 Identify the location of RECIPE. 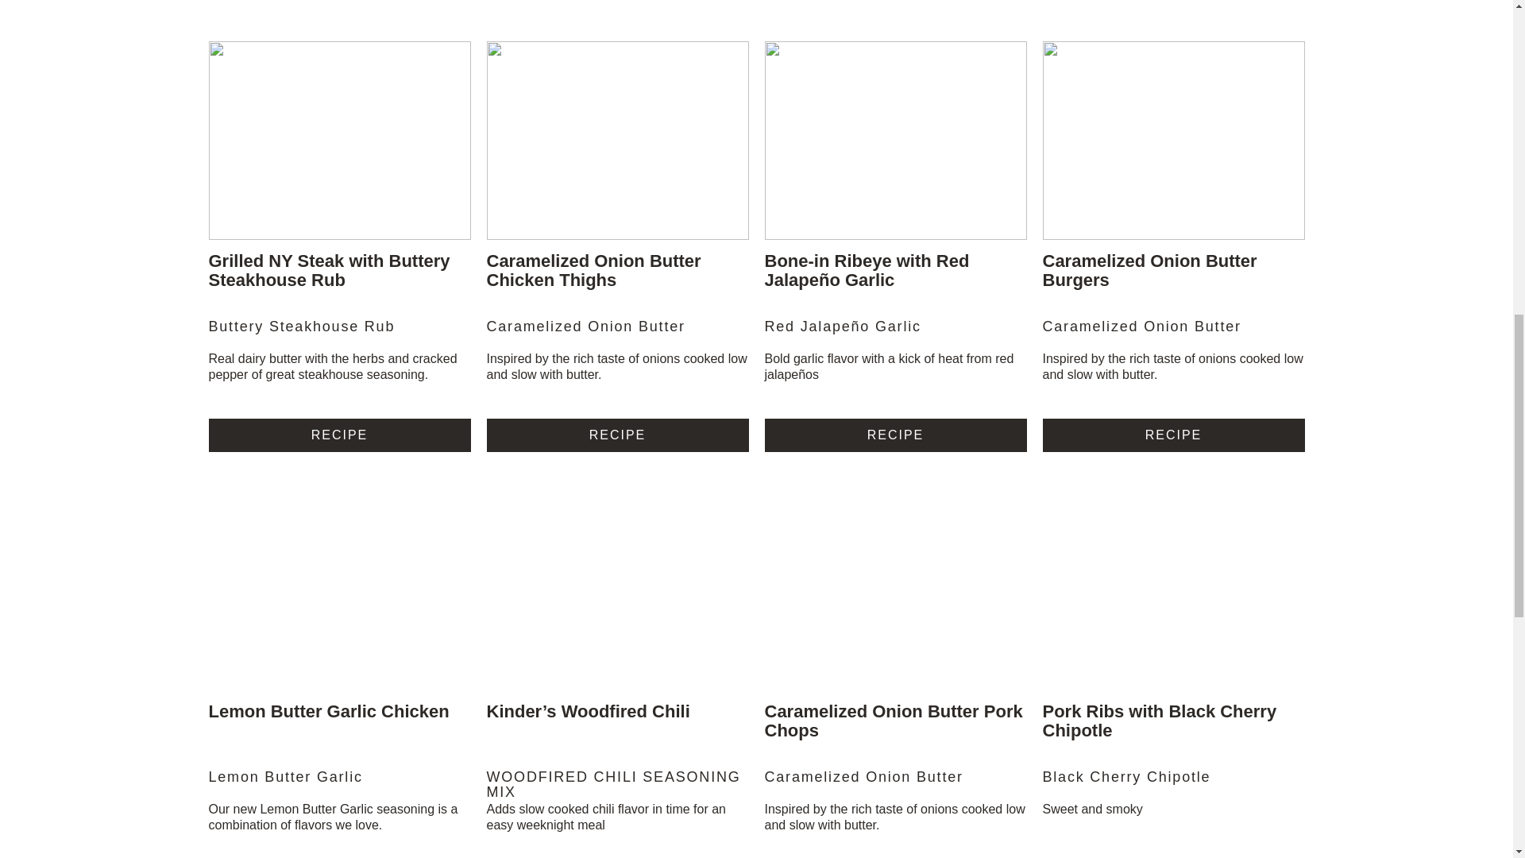
(894, 434).